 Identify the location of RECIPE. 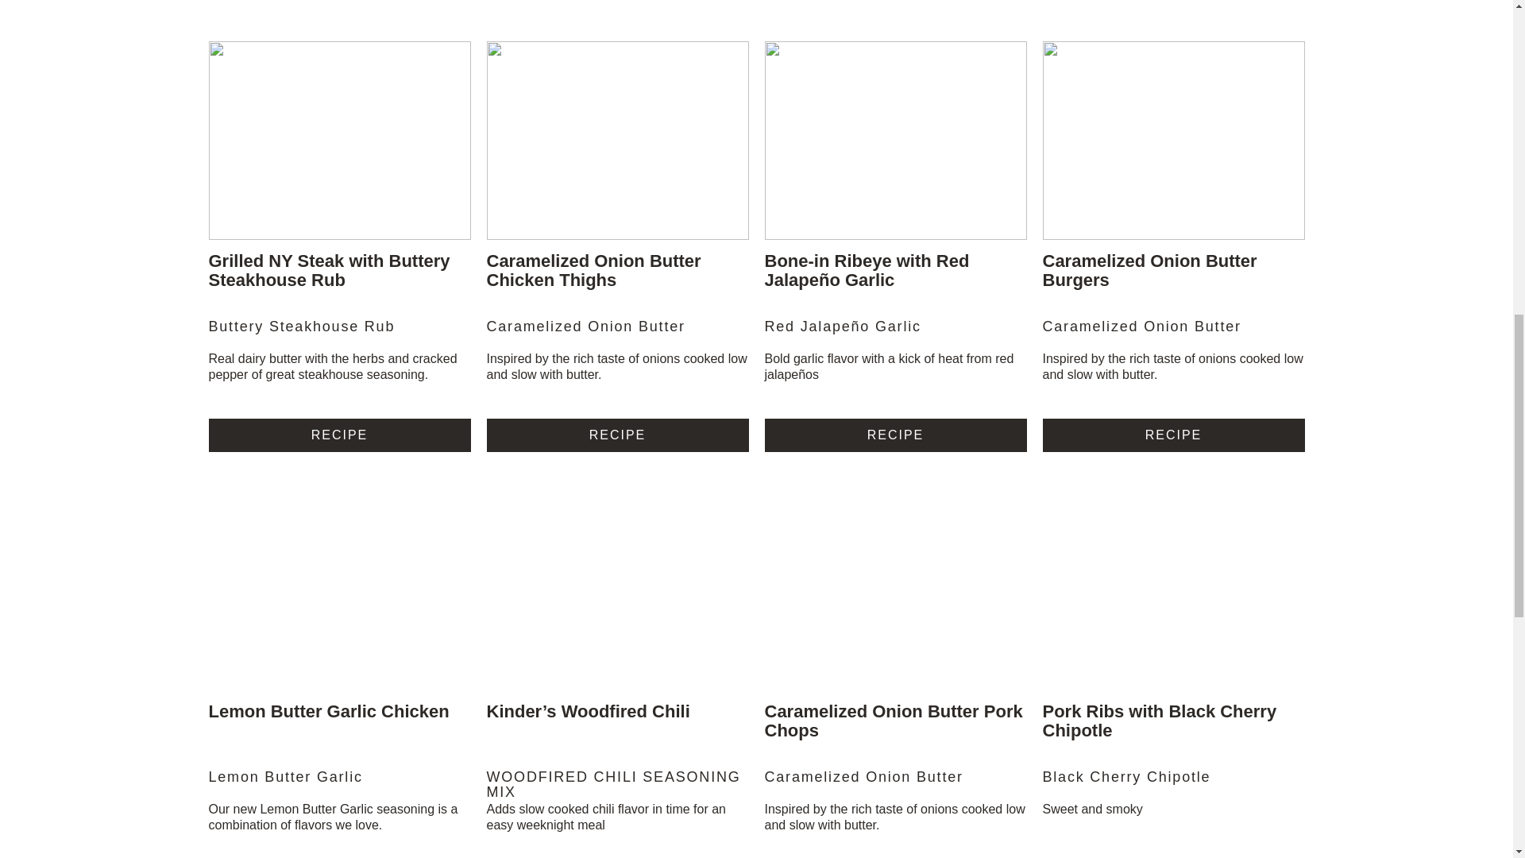
(894, 434).